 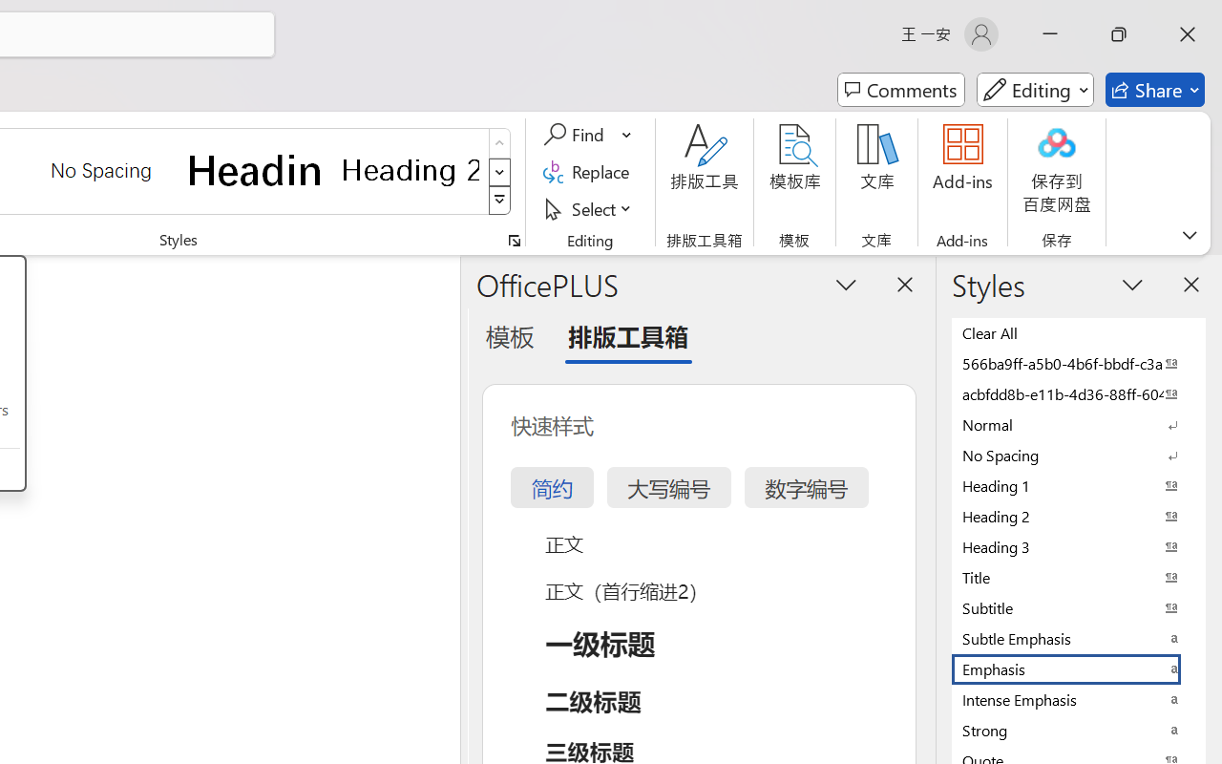 I want to click on Emphasis, so click(x=1079, y=668).